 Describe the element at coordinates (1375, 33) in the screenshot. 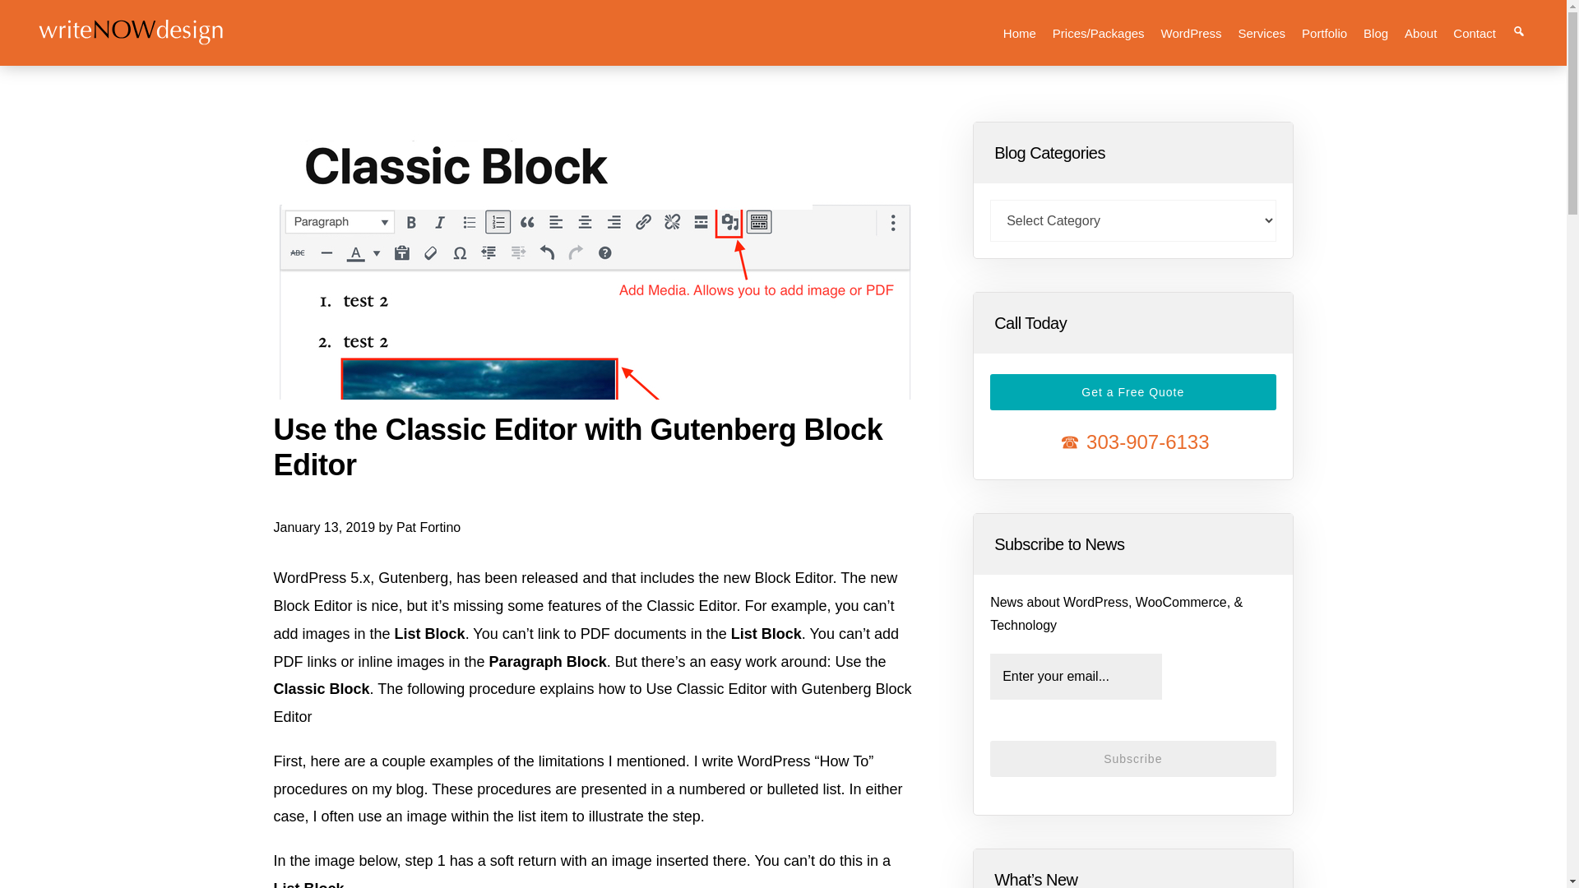

I see `Blog` at that location.